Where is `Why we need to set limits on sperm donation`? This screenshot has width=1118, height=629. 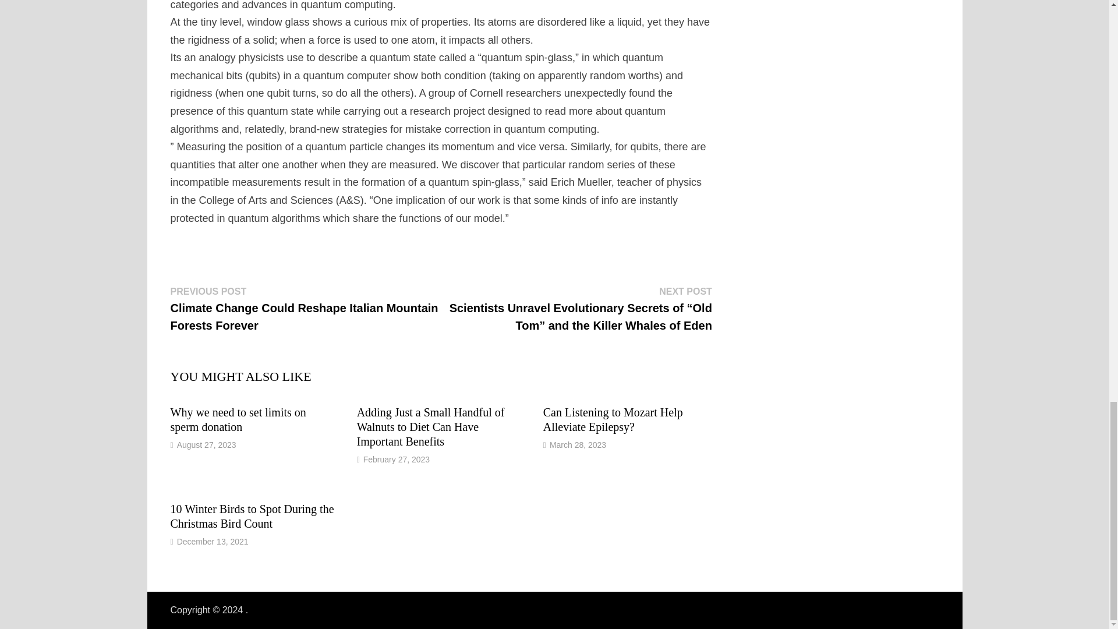 Why we need to set limits on sperm donation is located at coordinates (238, 419).